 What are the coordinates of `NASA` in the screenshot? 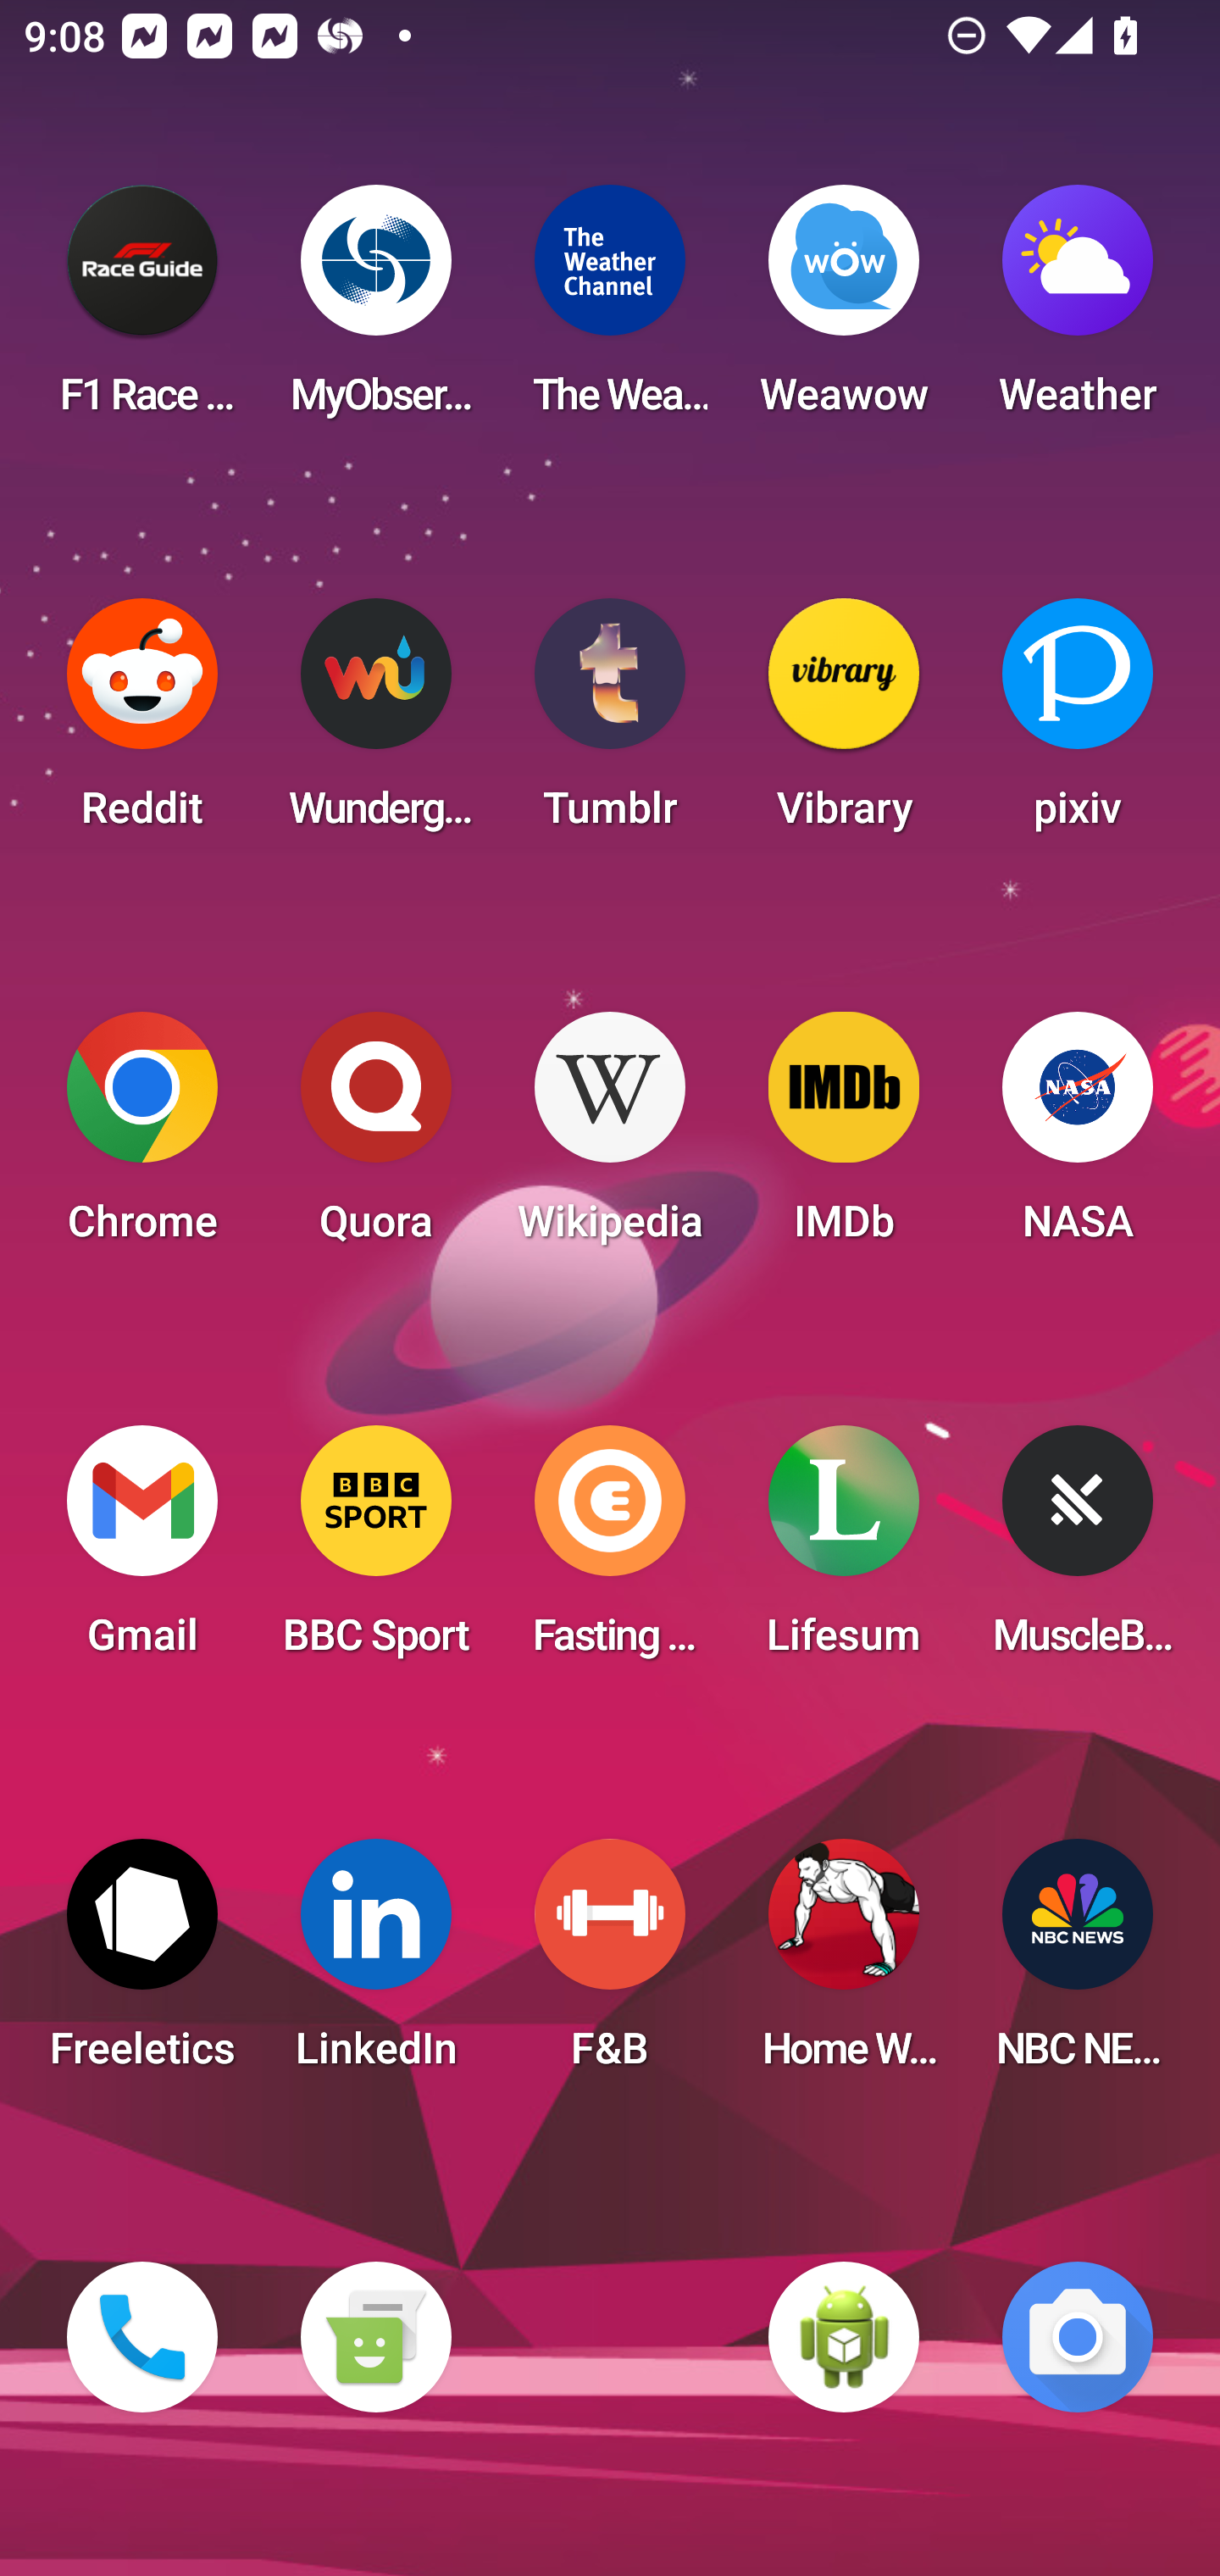 It's located at (1078, 1137).